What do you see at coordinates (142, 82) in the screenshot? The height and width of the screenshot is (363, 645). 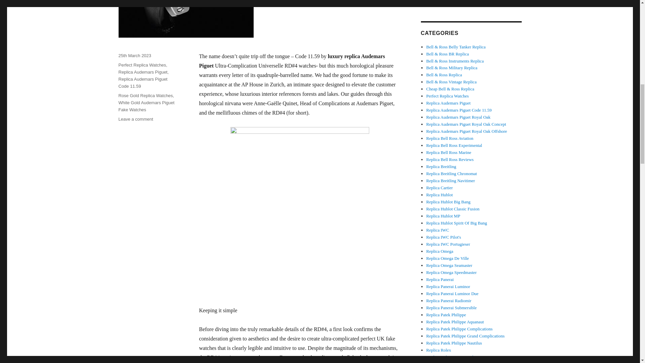 I see `Replica Audemars Piguet Code 11.59` at bounding box center [142, 82].